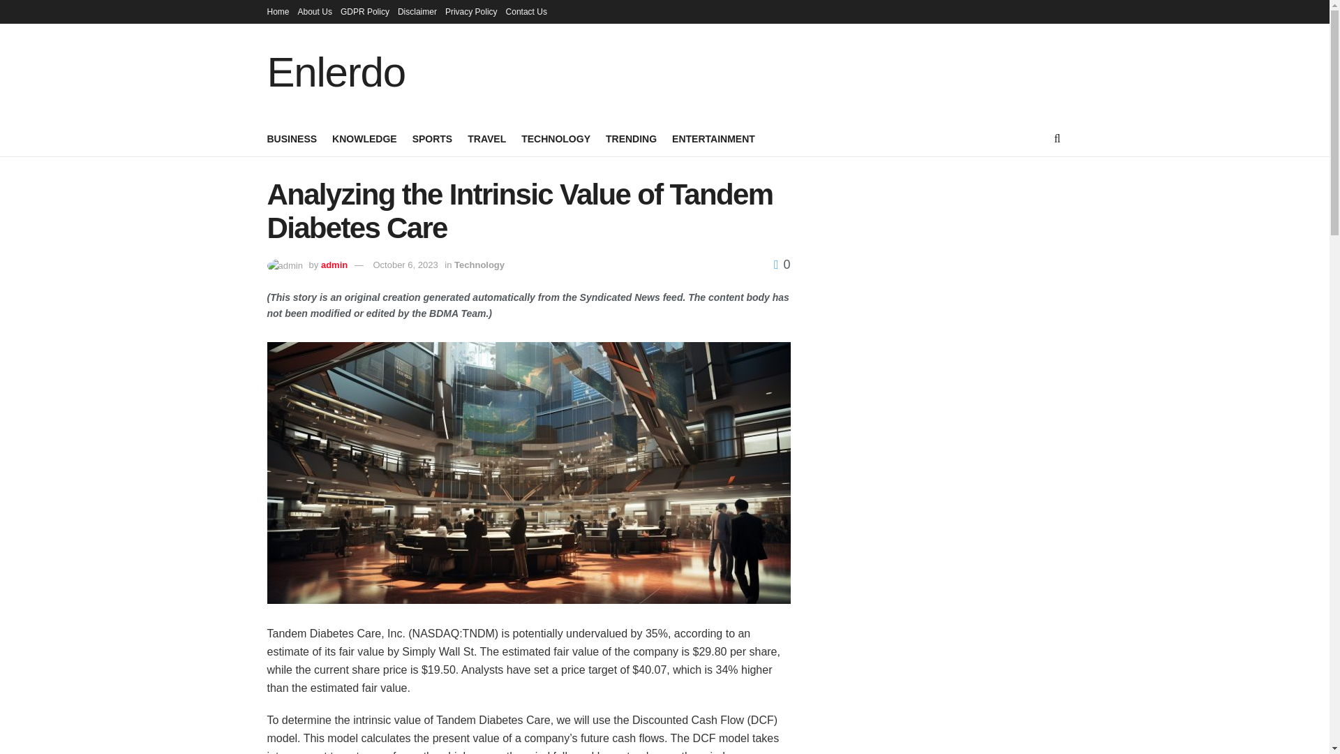 The image size is (1340, 754). What do you see at coordinates (405, 264) in the screenshot?
I see `October 6, 2023` at bounding box center [405, 264].